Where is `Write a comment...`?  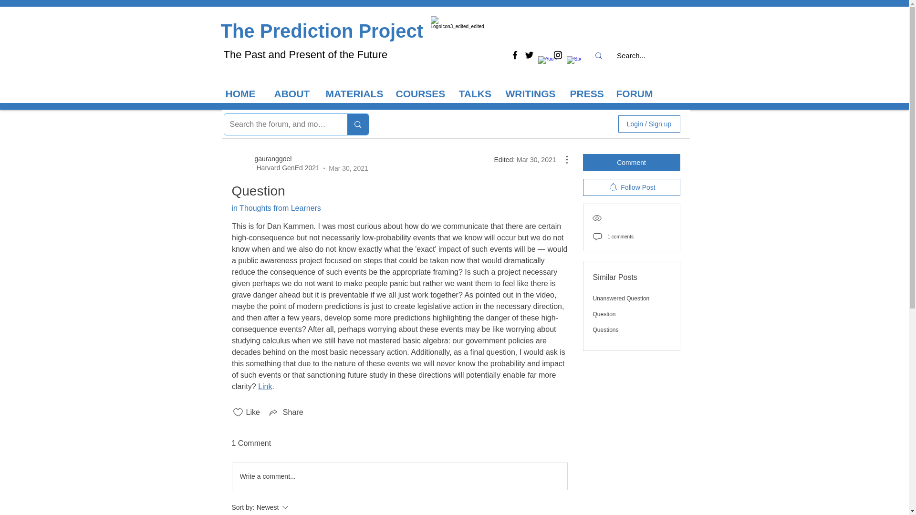
Write a comment... is located at coordinates (399, 476).